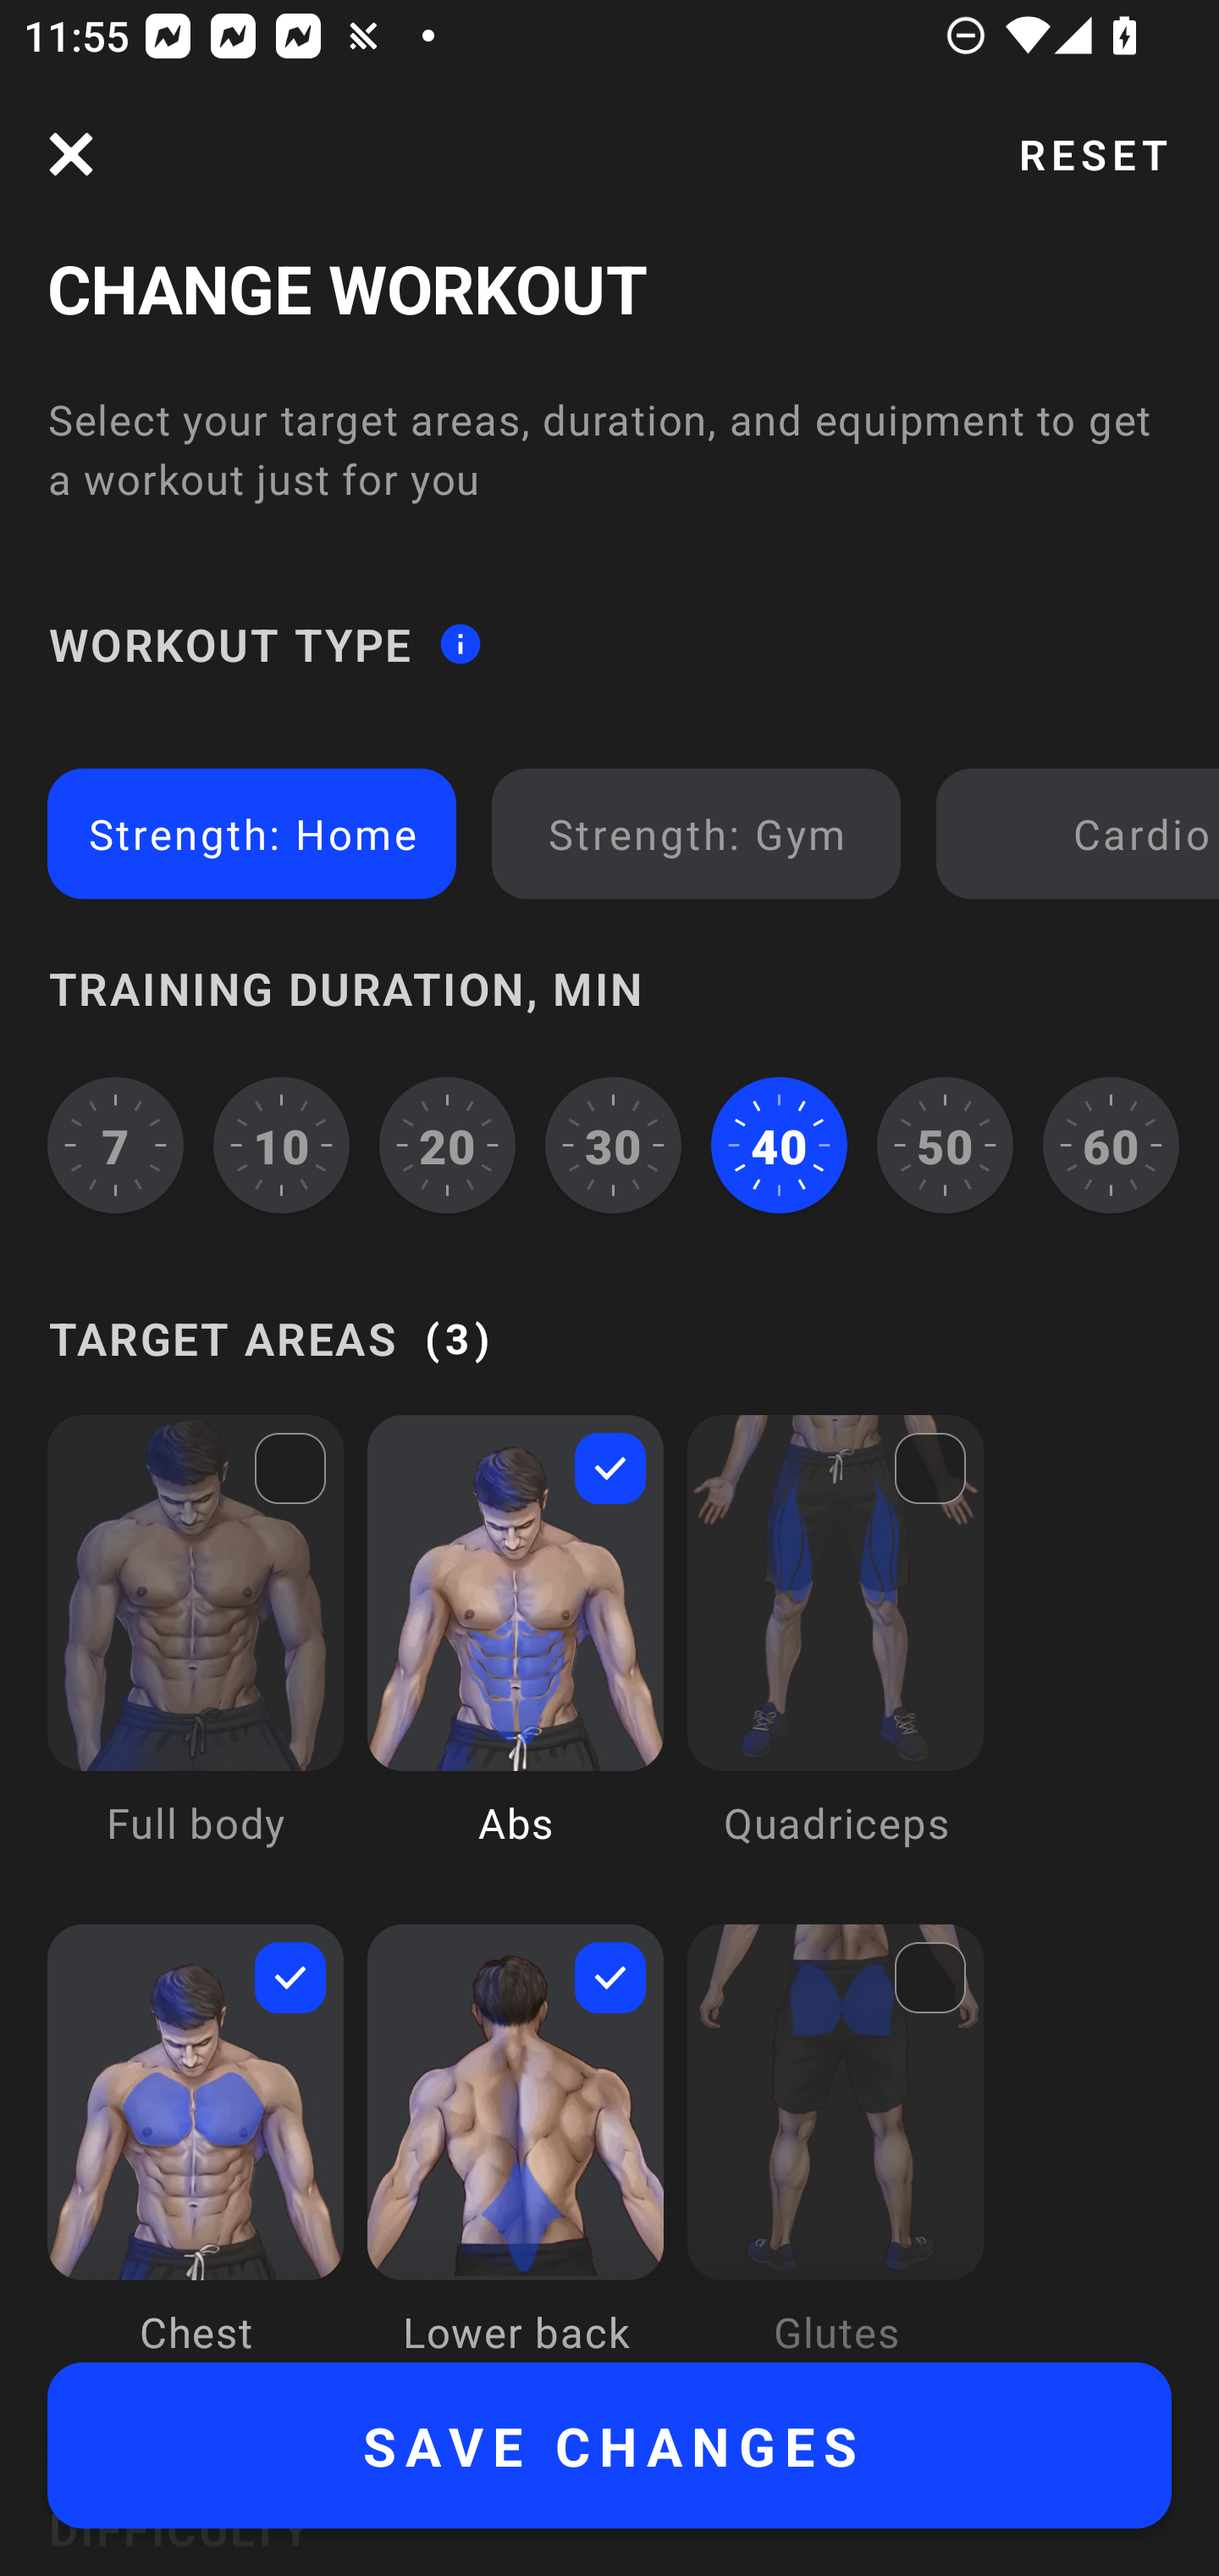 The width and height of the screenshot is (1219, 2576). I want to click on Glutes, so click(836, 2142).